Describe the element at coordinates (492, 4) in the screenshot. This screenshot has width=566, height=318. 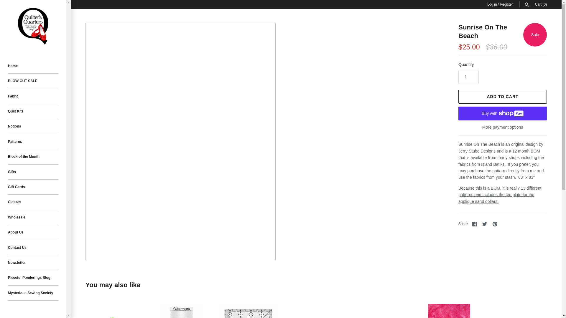
I see `Log in` at that location.